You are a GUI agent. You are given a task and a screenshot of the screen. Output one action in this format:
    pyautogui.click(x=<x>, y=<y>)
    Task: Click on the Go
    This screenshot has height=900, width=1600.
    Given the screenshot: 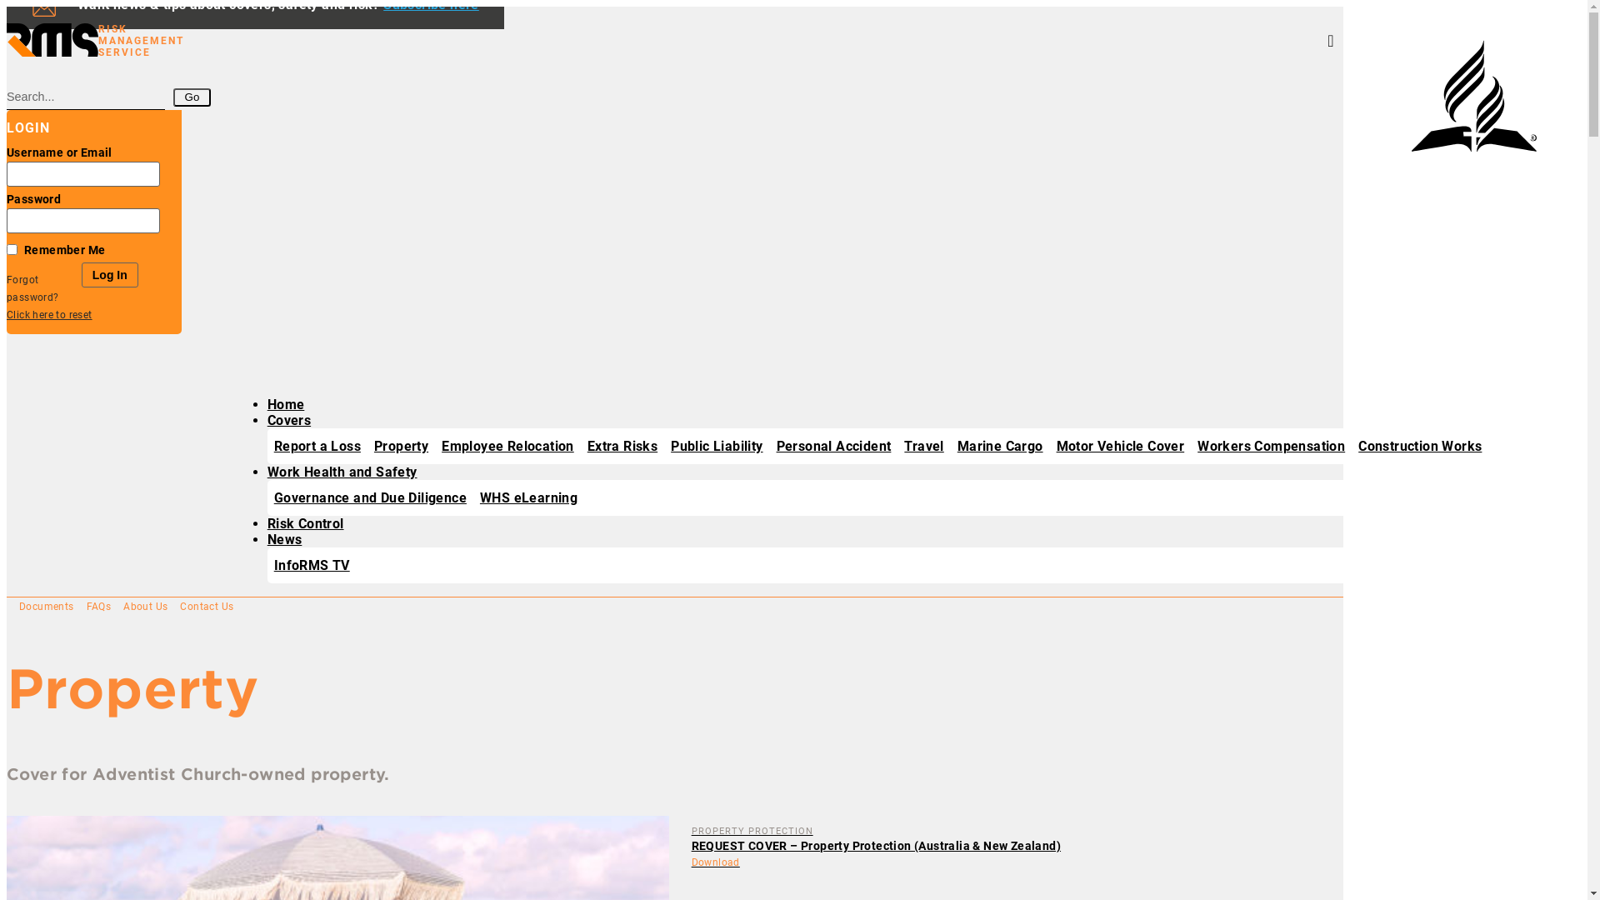 What is the action you would take?
    pyautogui.click(x=192, y=97)
    